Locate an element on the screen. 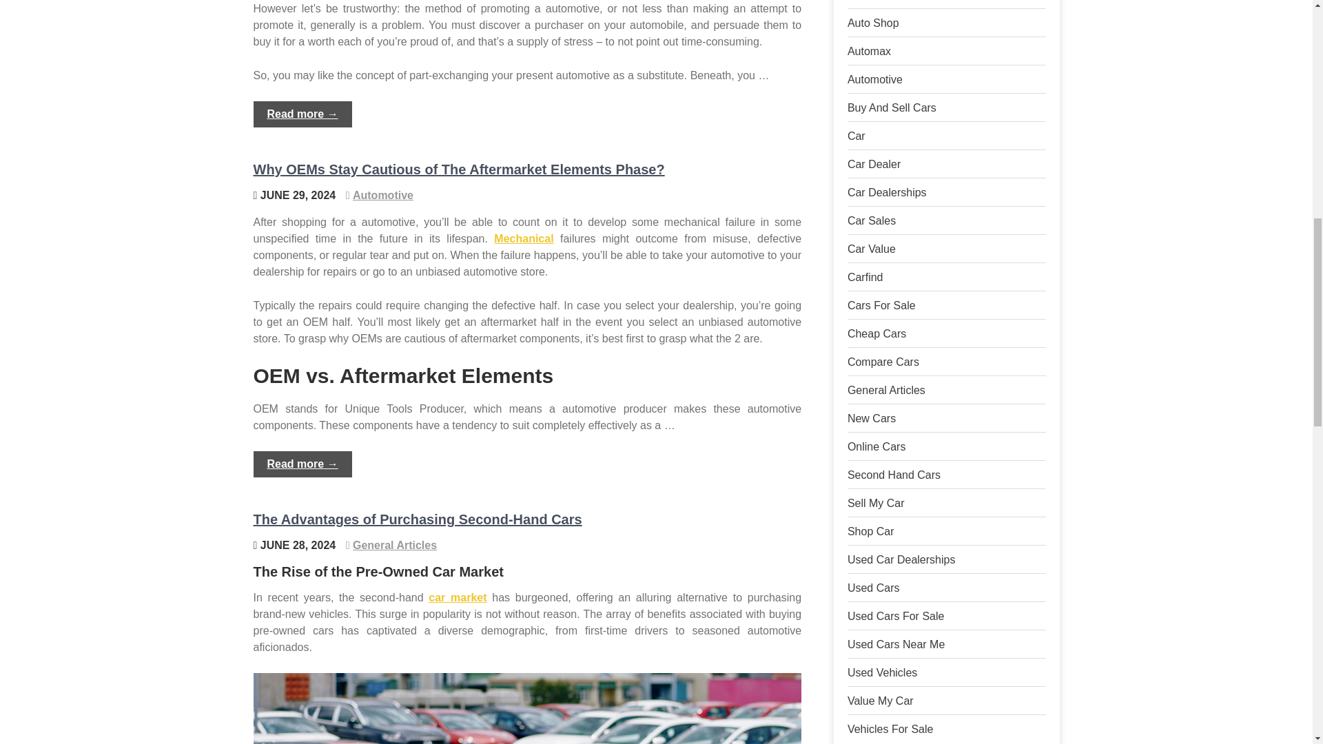 This screenshot has width=1323, height=744. General Articles is located at coordinates (394, 546).